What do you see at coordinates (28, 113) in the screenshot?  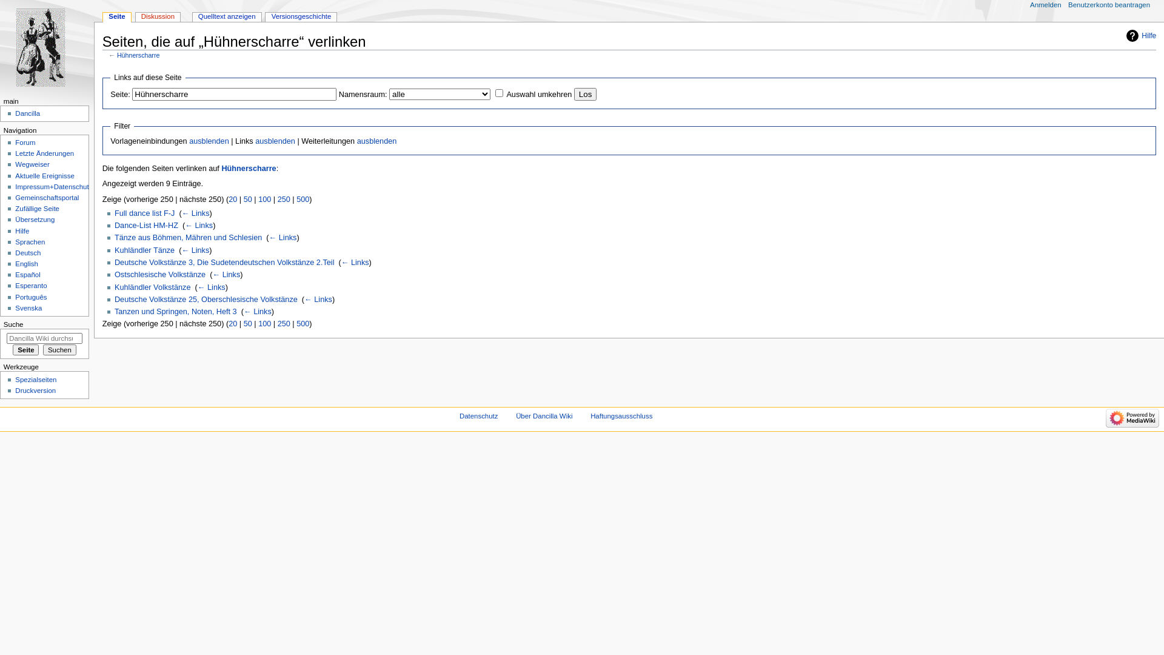 I see `Dancilla` at bounding box center [28, 113].